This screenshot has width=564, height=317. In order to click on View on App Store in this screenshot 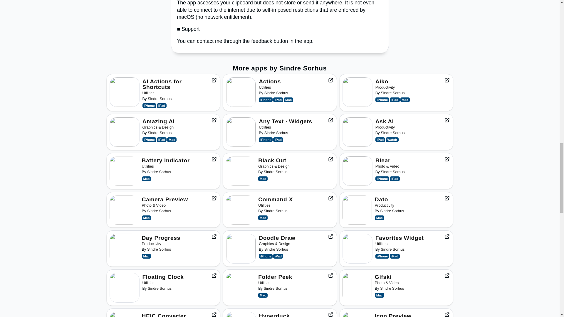, I will do `click(331, 237)`.